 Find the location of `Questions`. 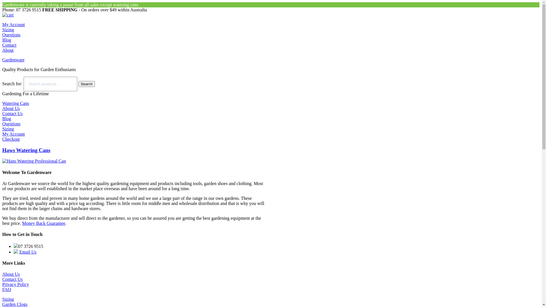

Questions is located at coordinates (11, 124).